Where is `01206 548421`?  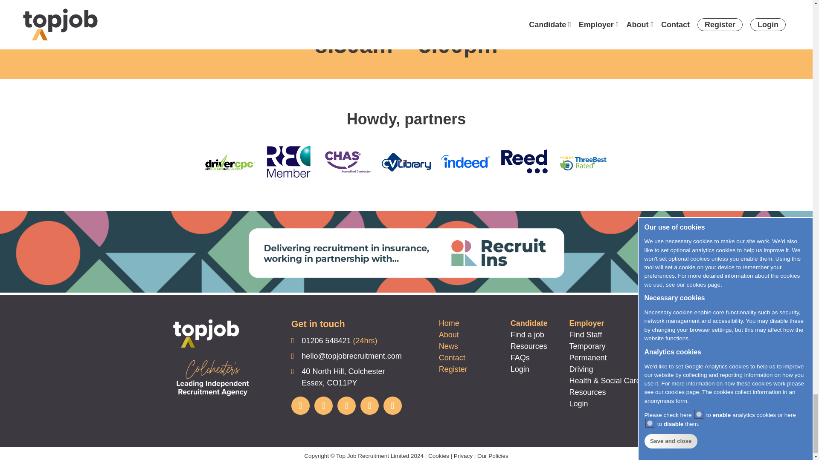 01206 548421 is located at coordinates (326, 341).